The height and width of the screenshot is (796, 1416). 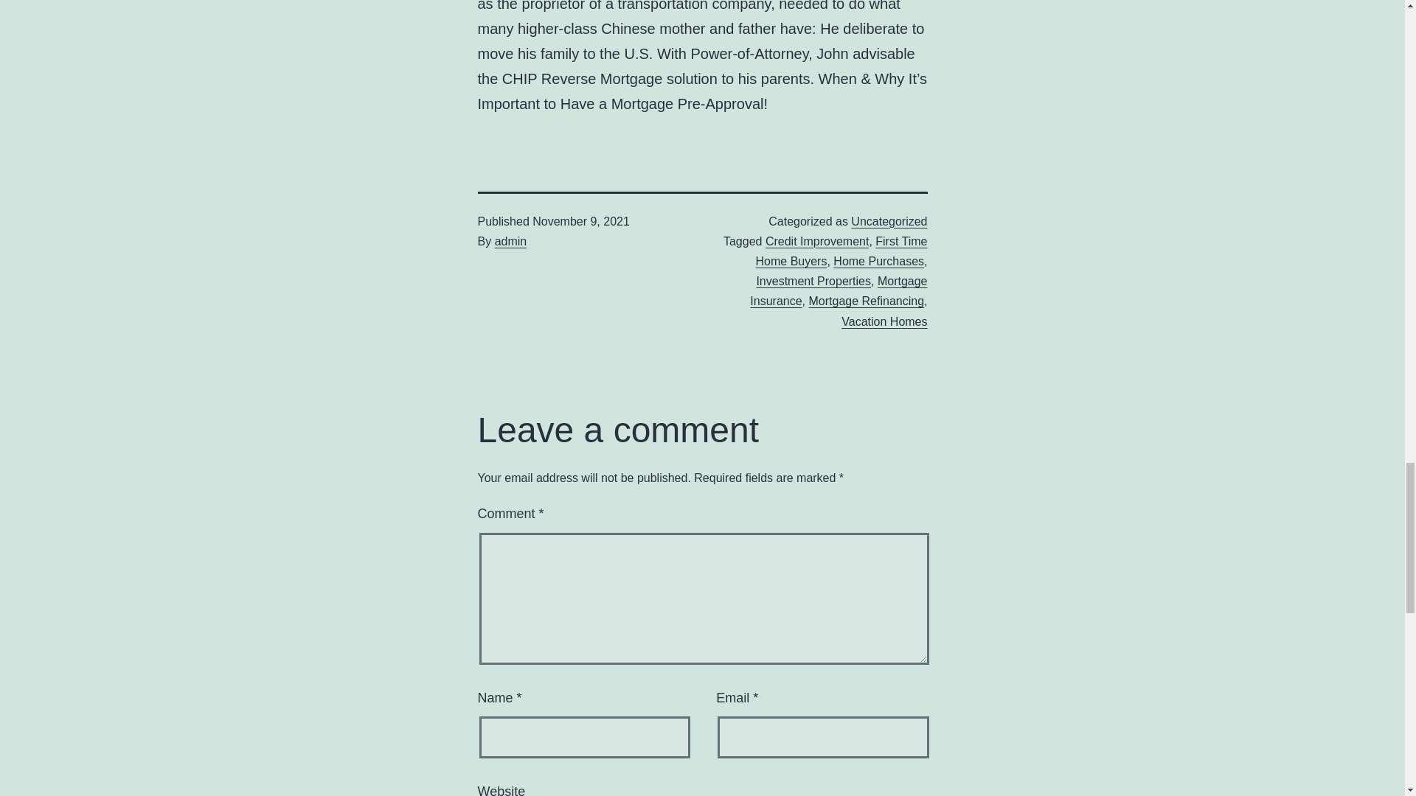 What do you see at coordinates (841, 251) in the screenshot?
I see `First Time Home Buyers` at bounding box center [841, 251].